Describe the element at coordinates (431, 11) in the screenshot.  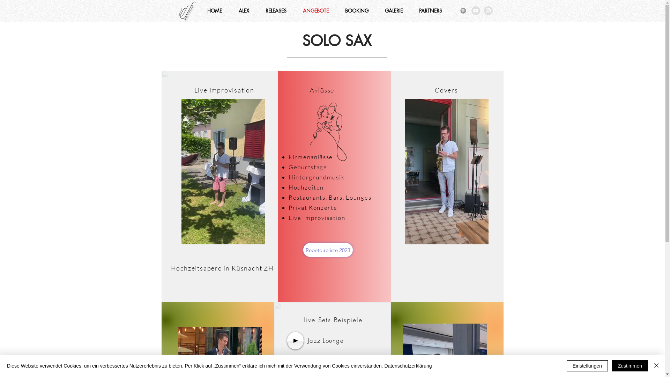
I see `PARTNERS` at that location.